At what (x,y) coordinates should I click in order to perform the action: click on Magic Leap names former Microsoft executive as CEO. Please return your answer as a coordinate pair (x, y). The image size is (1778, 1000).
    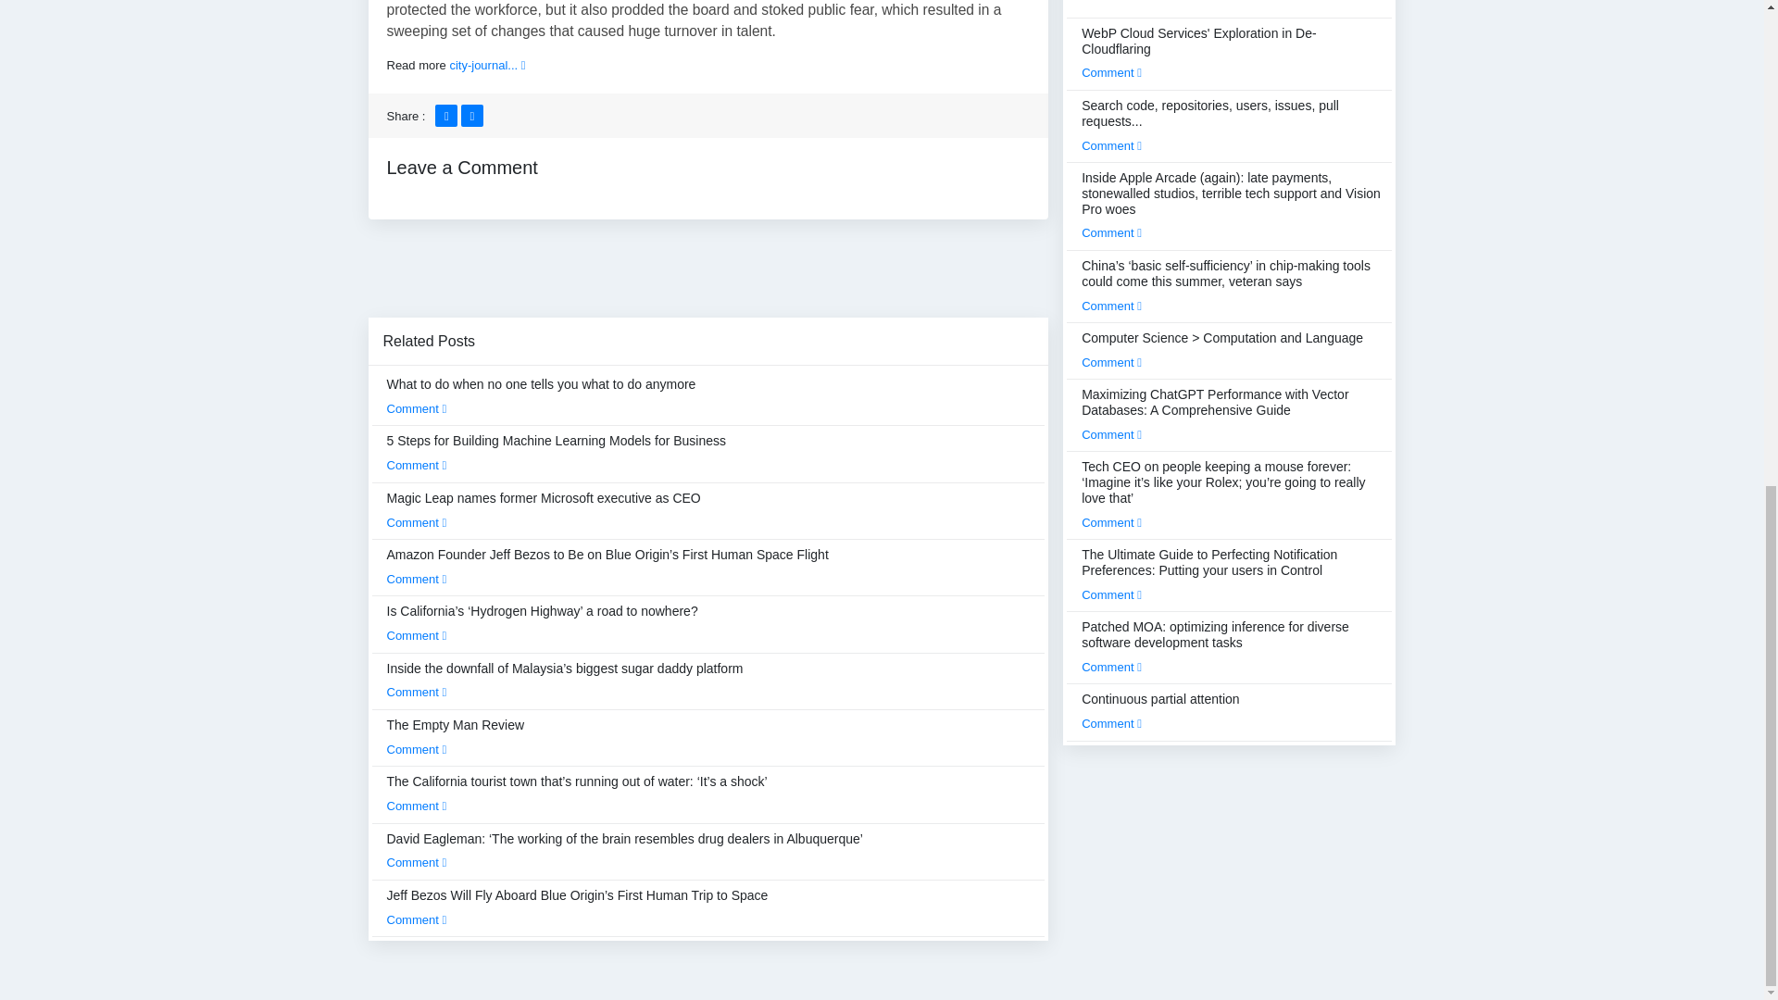
    Looking at the image, I should click on (544, 510).